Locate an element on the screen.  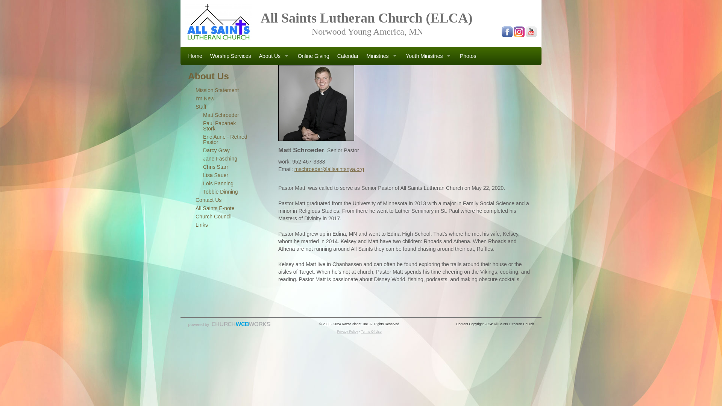
Online Giving is located at coordinates (313, 56).